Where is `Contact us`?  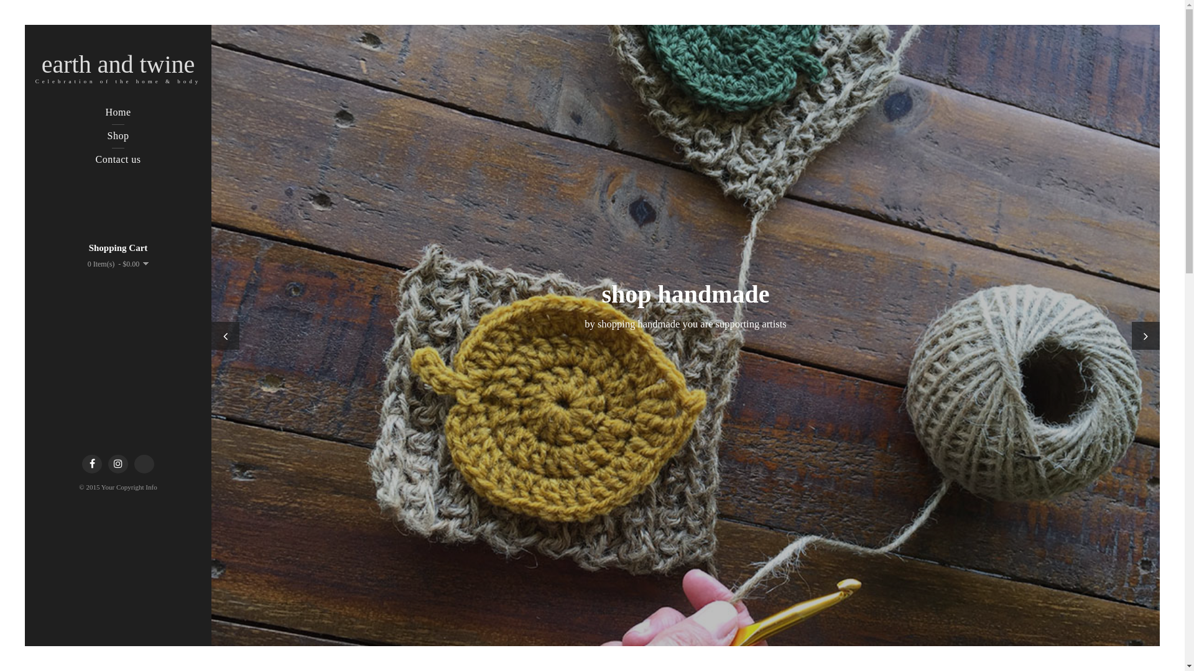
Contact us is located at coordinates (118, 160).